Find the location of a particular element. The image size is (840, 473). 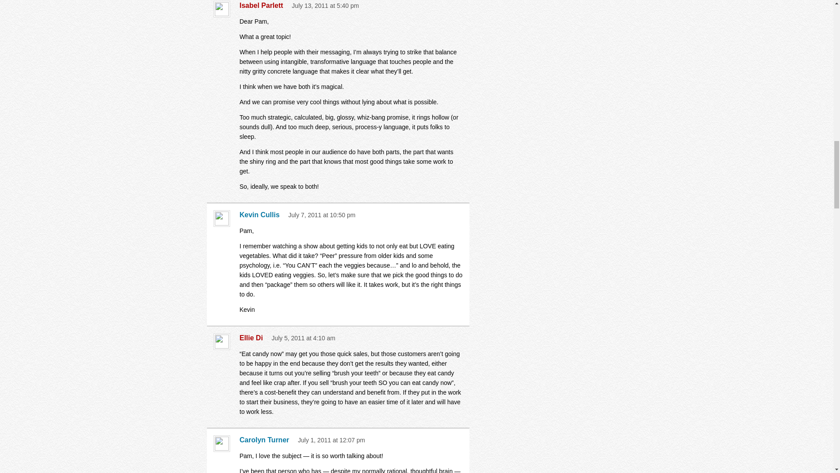

Ellie Di is located at coordinates (253, 338).